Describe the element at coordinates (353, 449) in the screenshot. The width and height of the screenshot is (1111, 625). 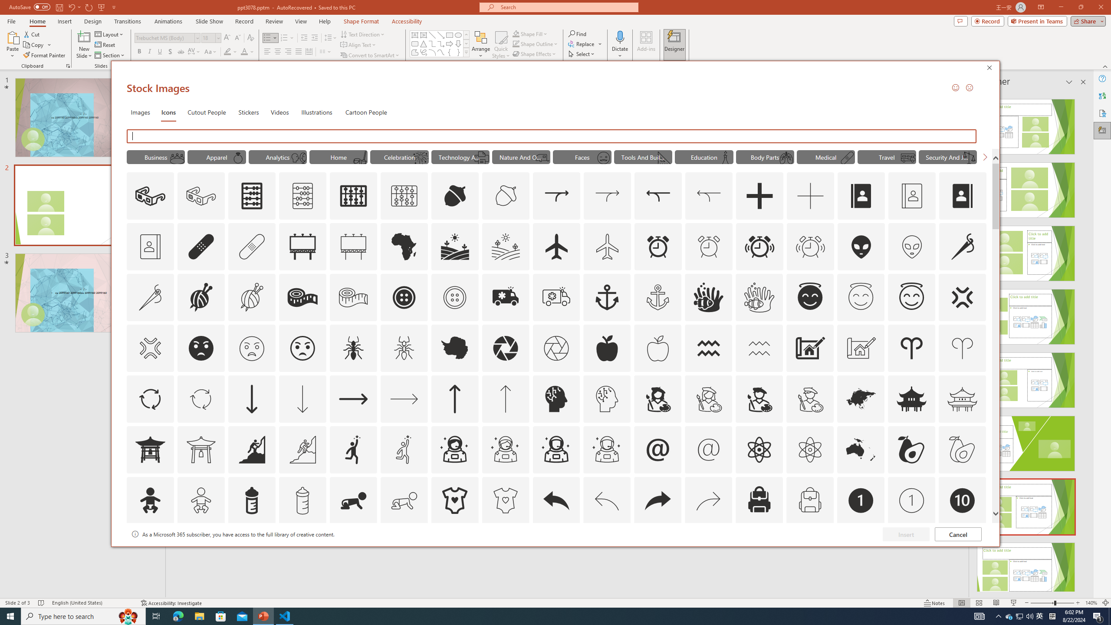
I see `AutomationID: Icons_Aspiration1` at that location.